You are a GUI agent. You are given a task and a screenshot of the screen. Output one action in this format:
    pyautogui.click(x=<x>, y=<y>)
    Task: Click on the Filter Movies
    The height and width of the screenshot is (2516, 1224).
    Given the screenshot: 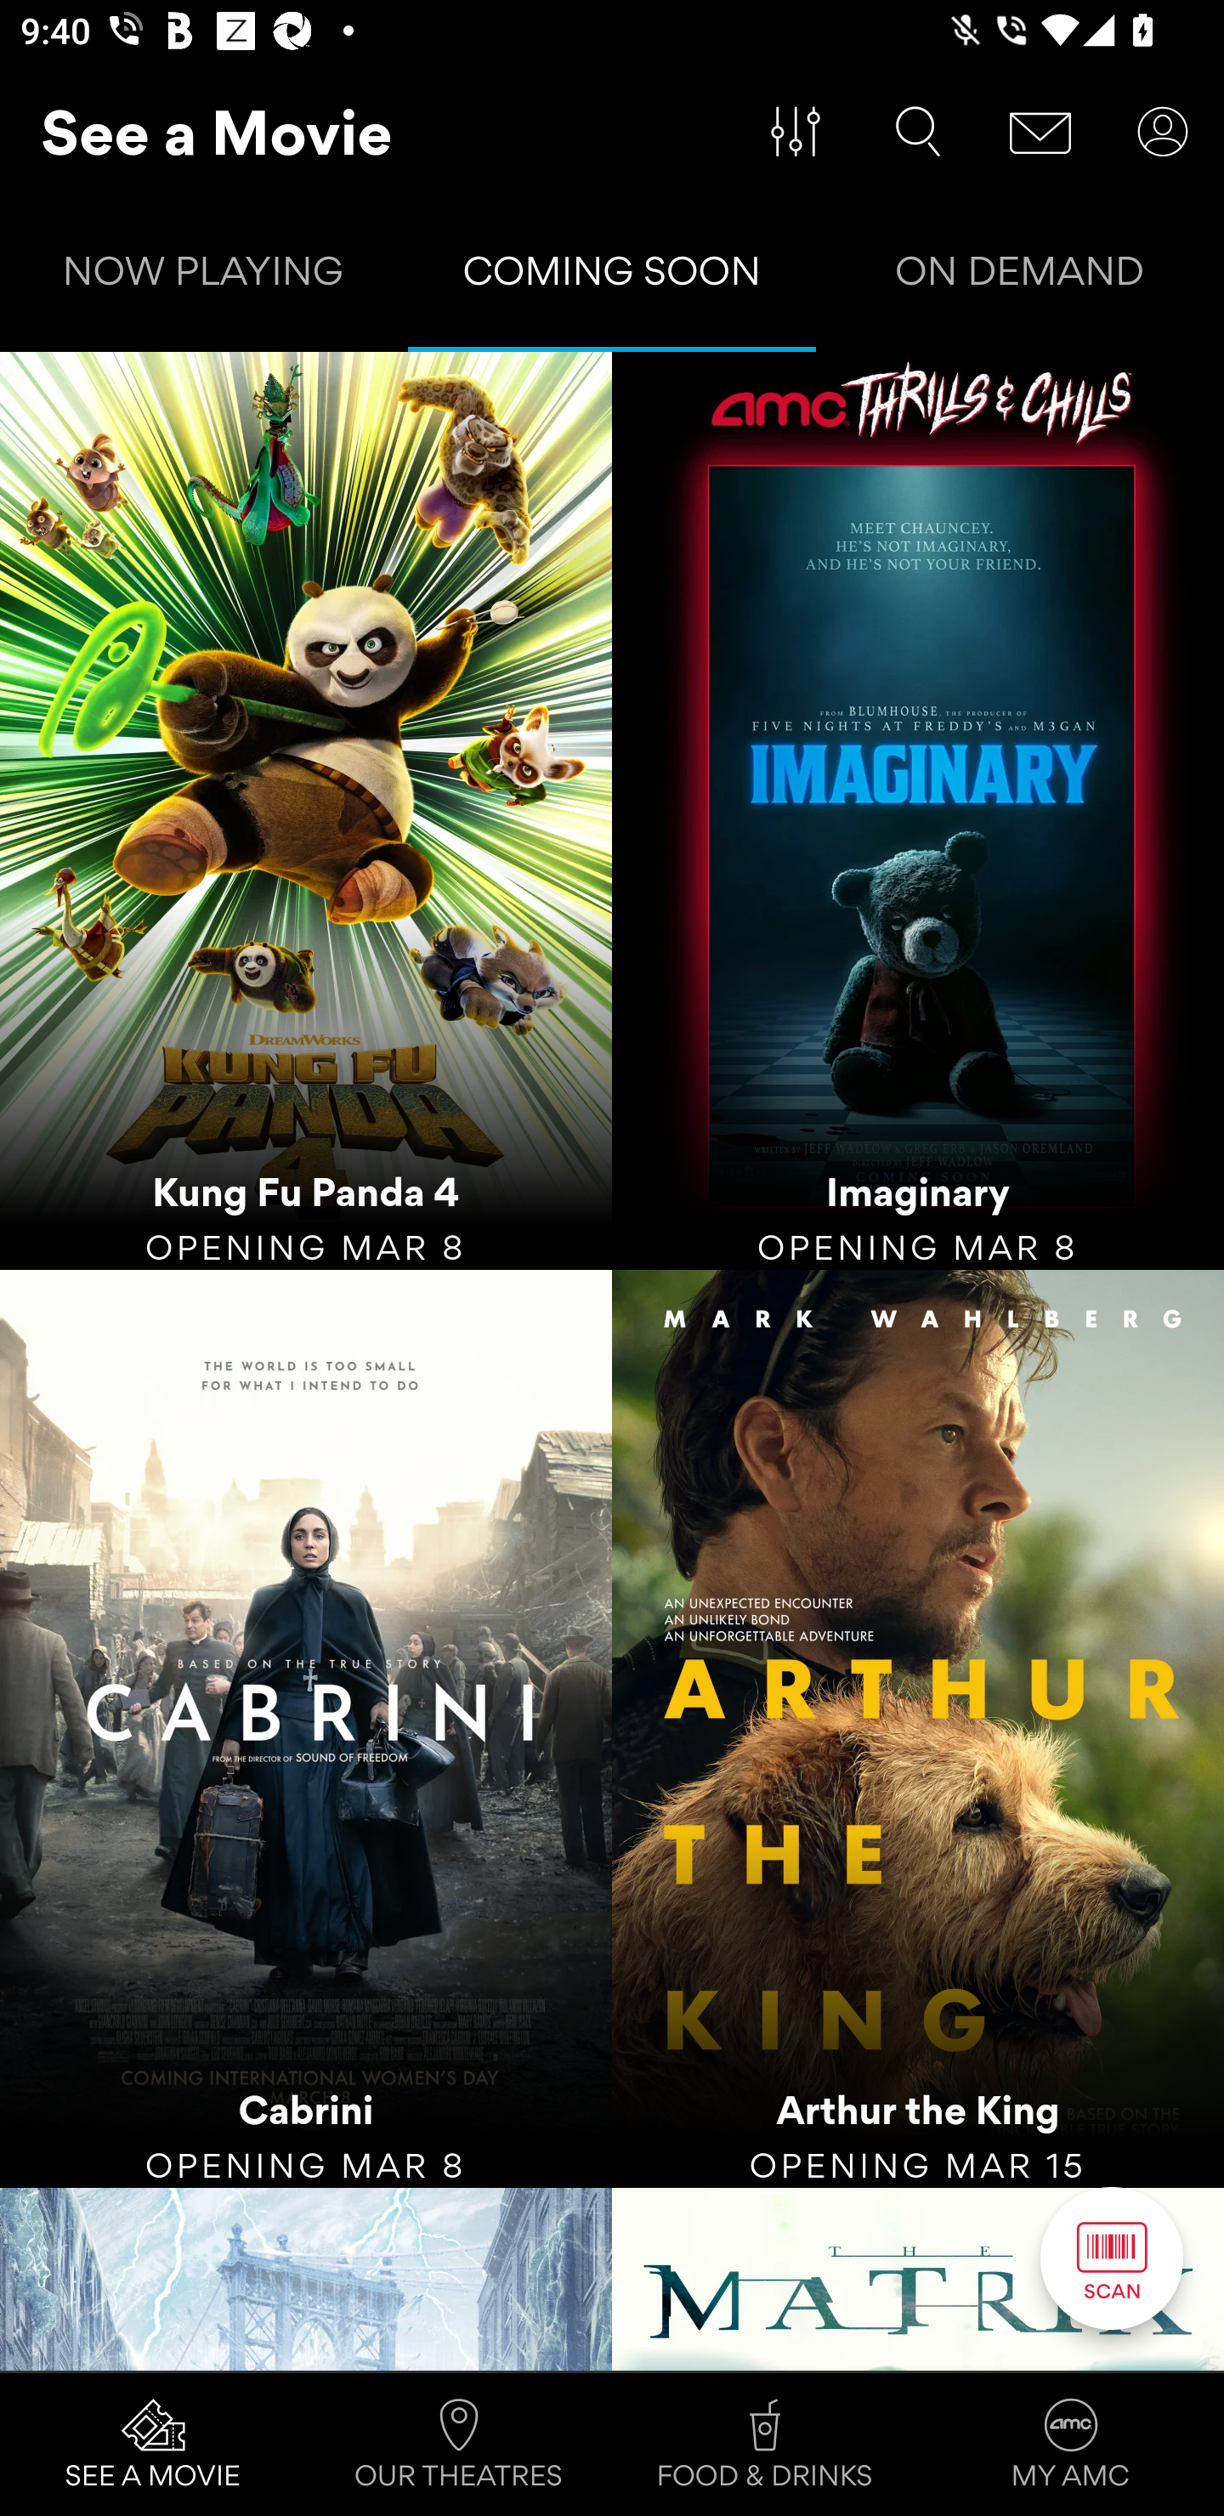 What is the action you would take?
    pyautogui.click(x=796, y=132)
    